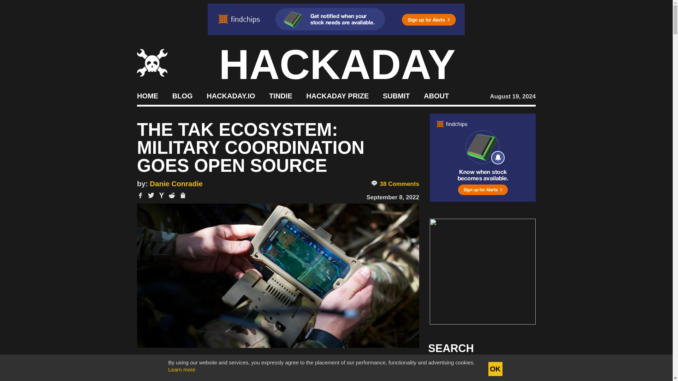 This screenshot has width=678, height=381. What do you see at coordinates (519, 369) in the screenshot?
I see `Search` at bounding box center [519, 369].